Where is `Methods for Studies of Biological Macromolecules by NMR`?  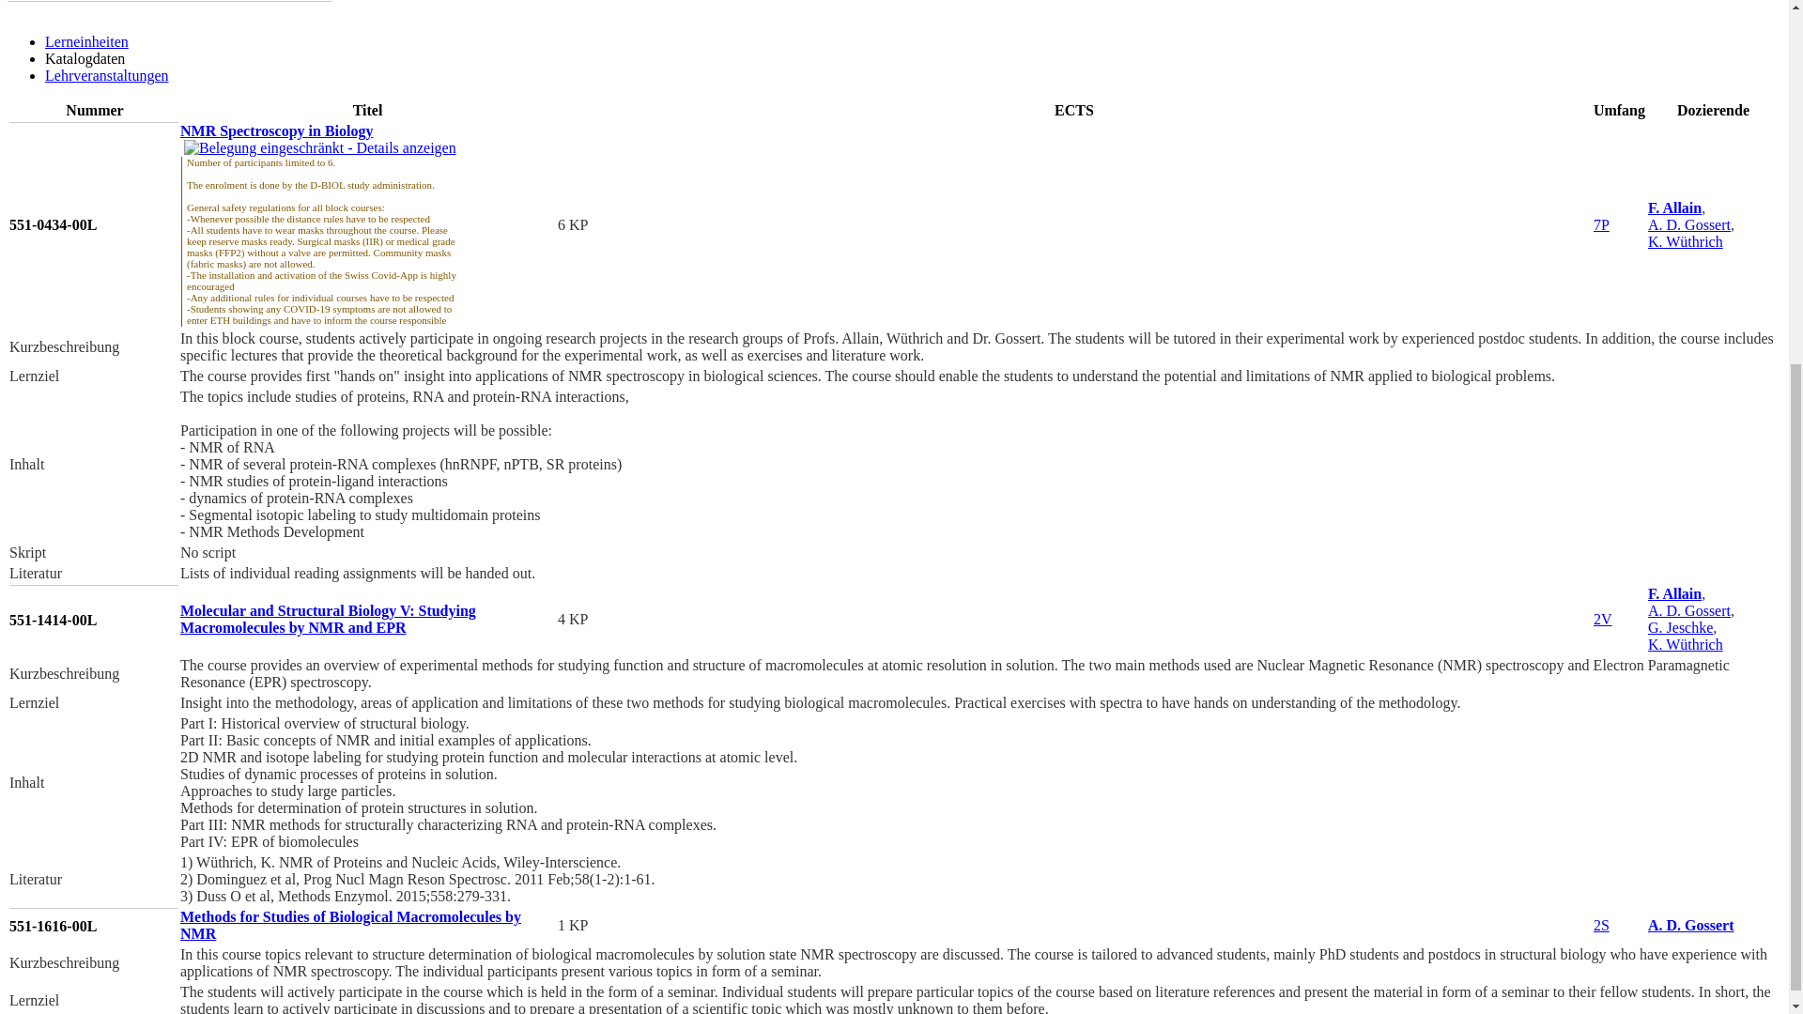
Methods for Studies of Biological Macromolecules by NMR is located at coordinates (350, 925).